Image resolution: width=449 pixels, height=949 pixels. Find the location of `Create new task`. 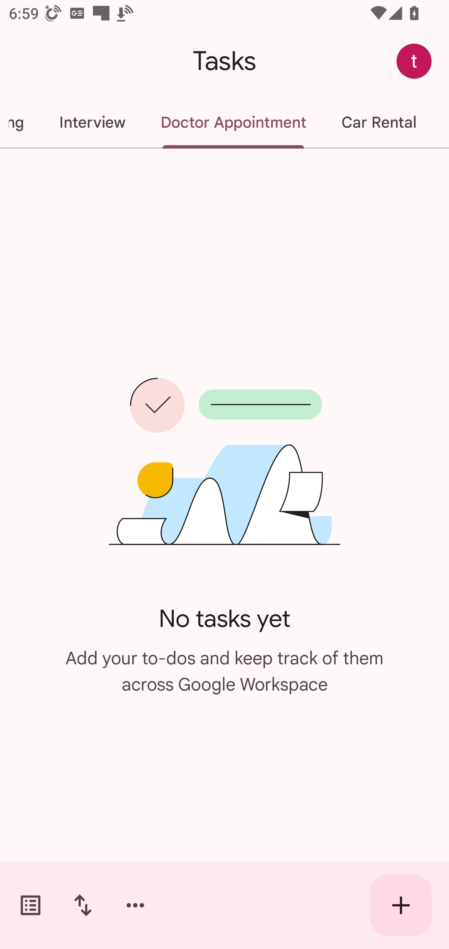

Create new task is located at coordinates (401, 905).